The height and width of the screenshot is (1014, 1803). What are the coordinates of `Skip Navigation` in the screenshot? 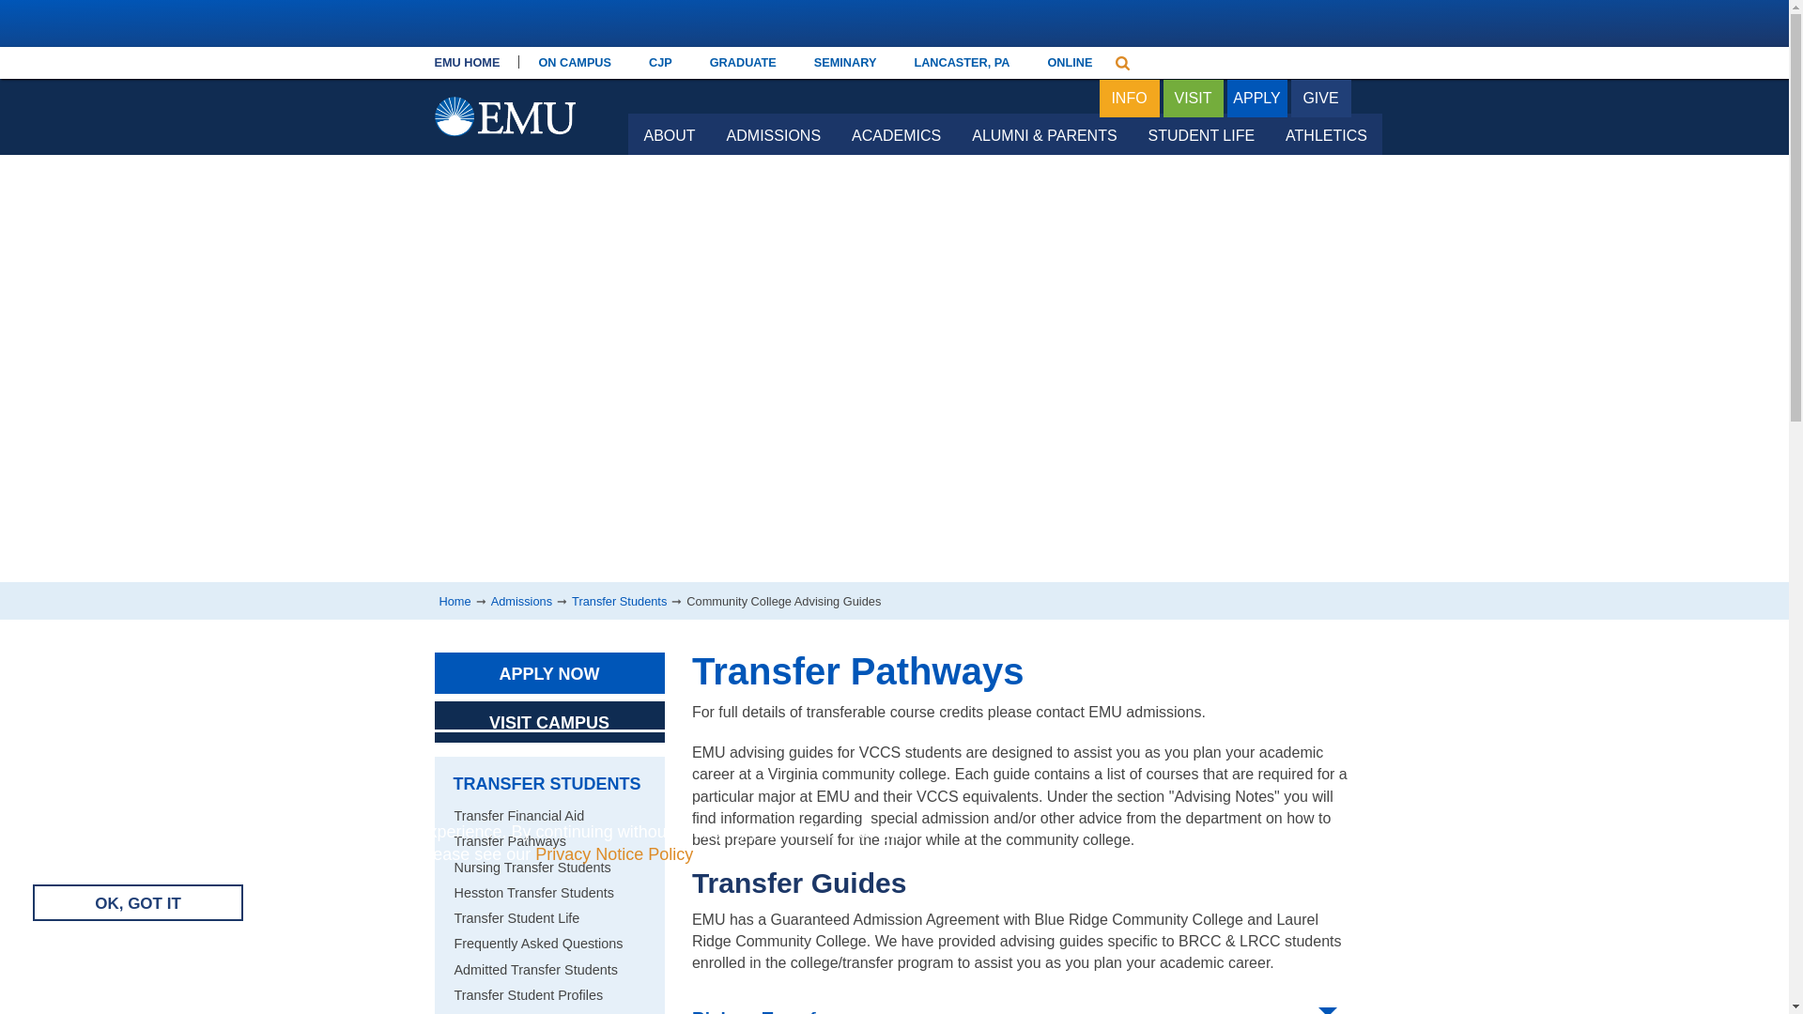 It's located at (635, 68).